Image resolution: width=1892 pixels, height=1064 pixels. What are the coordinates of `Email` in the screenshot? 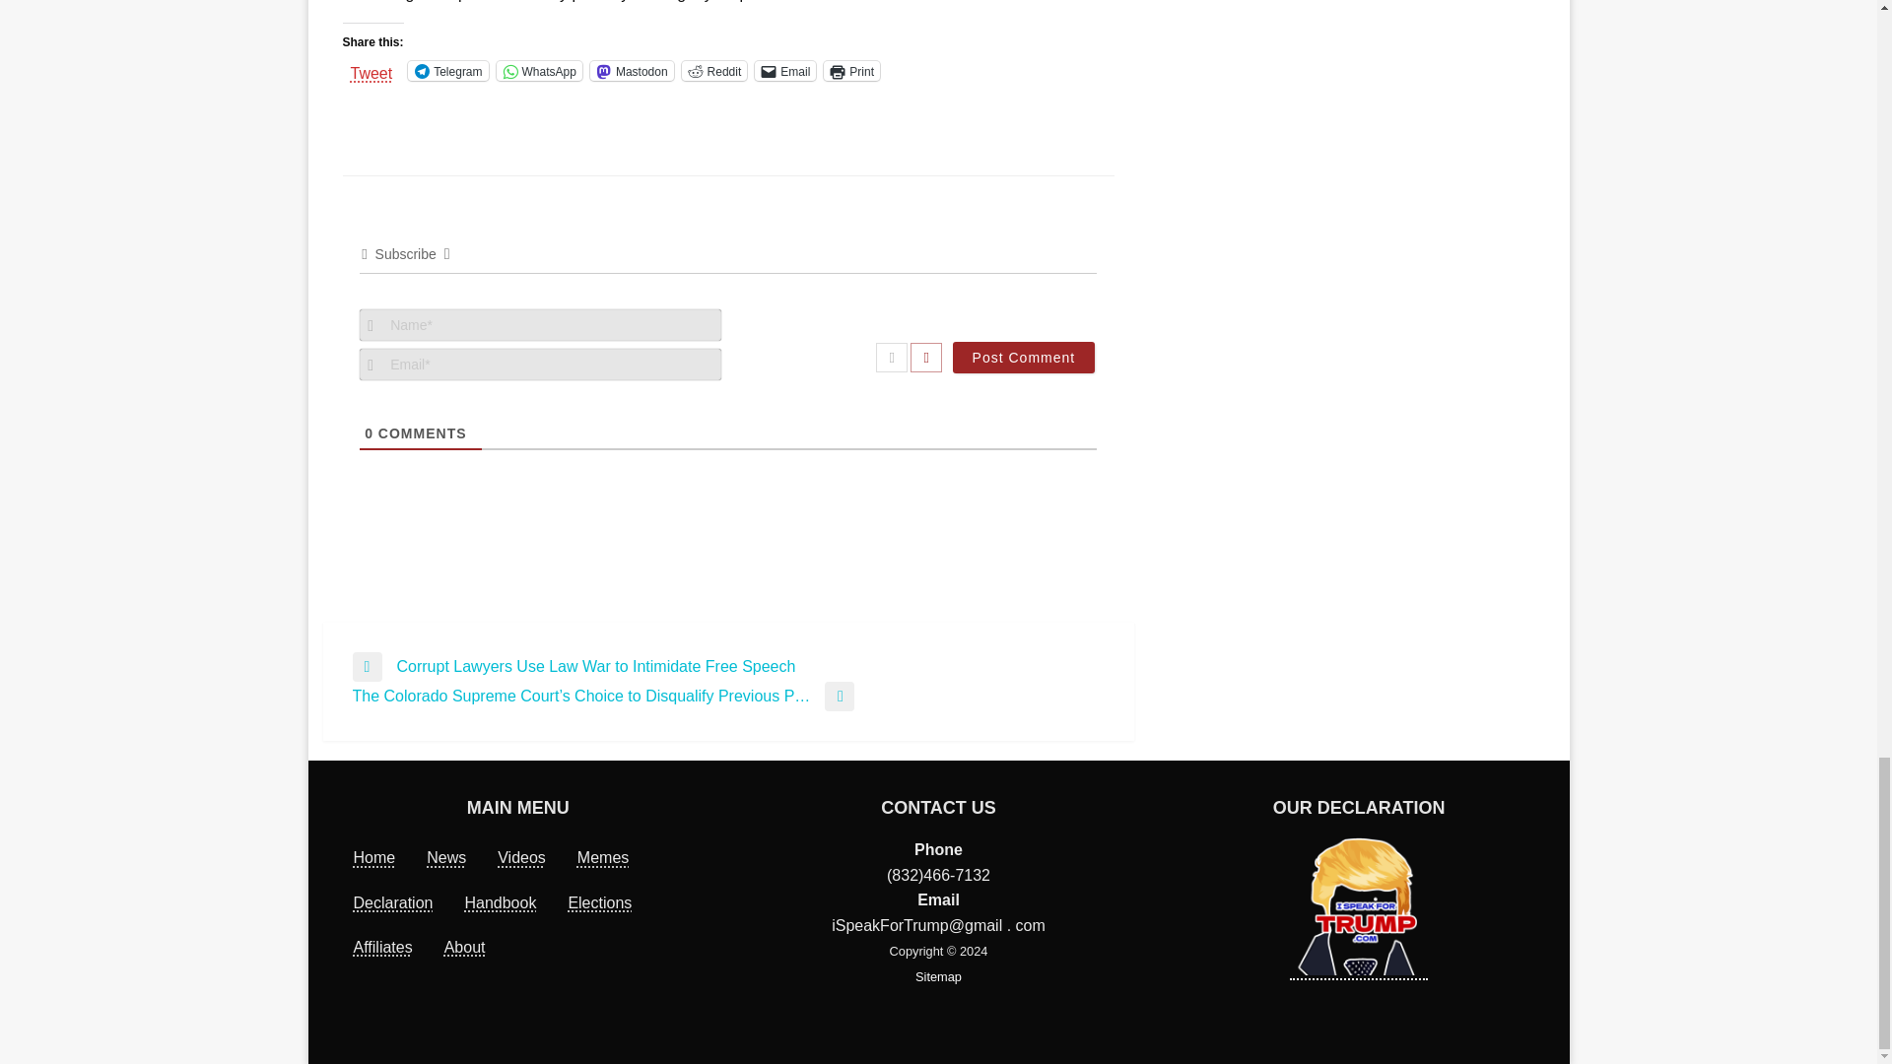 It's located at (784, 71).